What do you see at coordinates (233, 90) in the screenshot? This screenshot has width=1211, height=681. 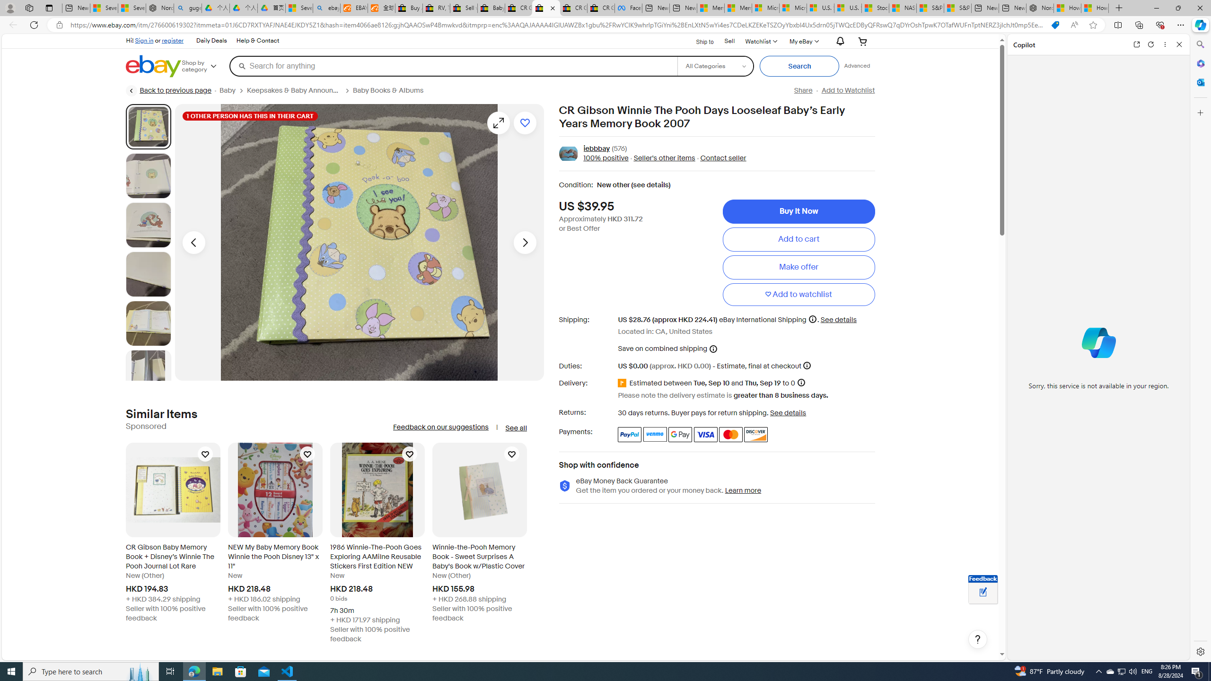 I see `Baby` at bounding box center [233, 90].